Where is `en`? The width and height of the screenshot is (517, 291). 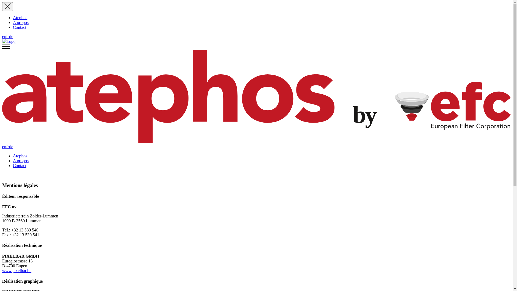
en is located at coordinates (4, 147).